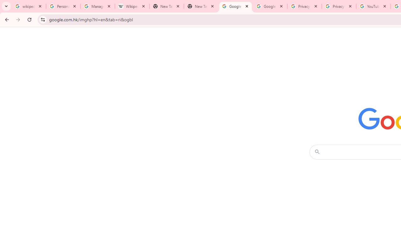 The image size is (401, 225). I want to click on Google Images, so click(236, 6).